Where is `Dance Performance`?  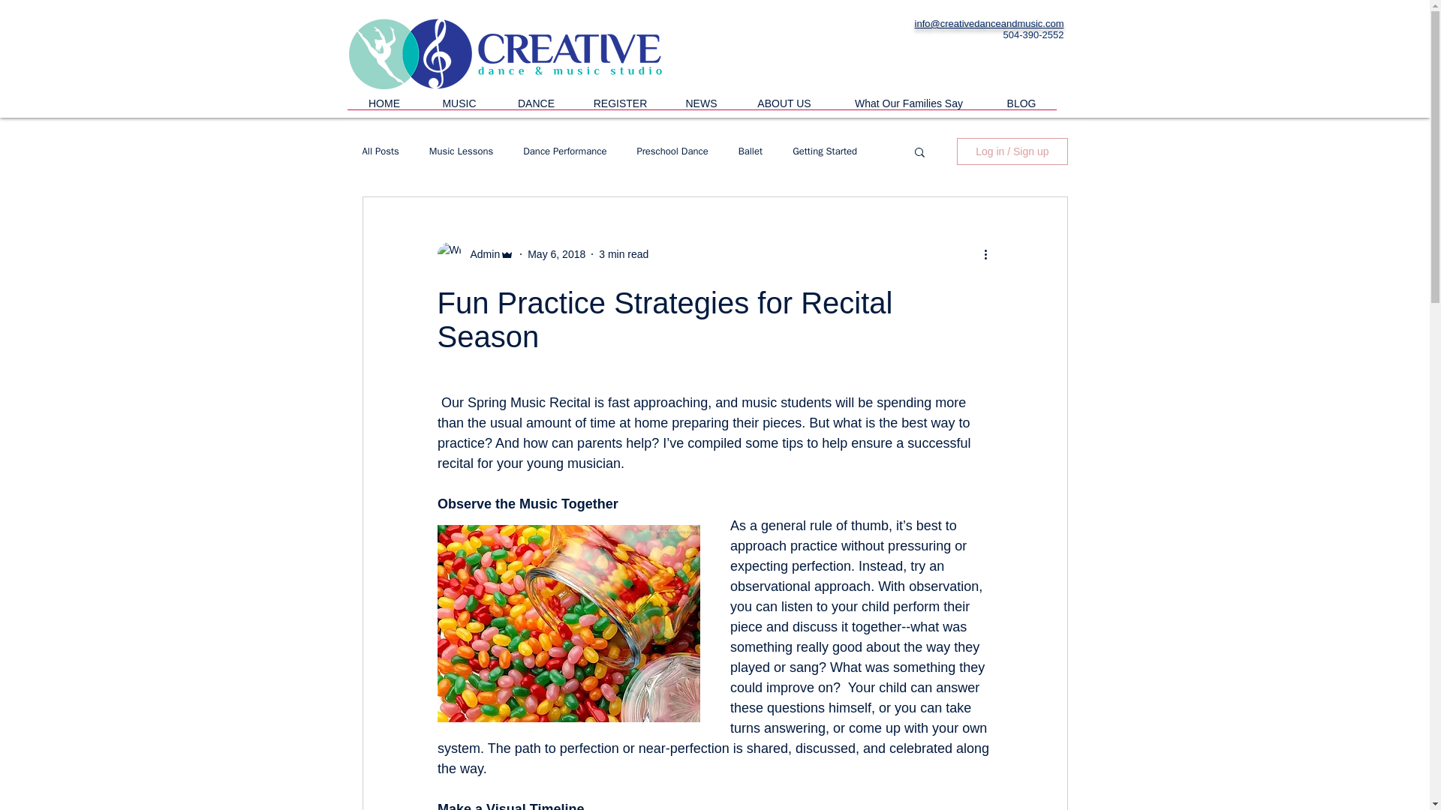 Dance Performance is located at coordinates (564, 151).